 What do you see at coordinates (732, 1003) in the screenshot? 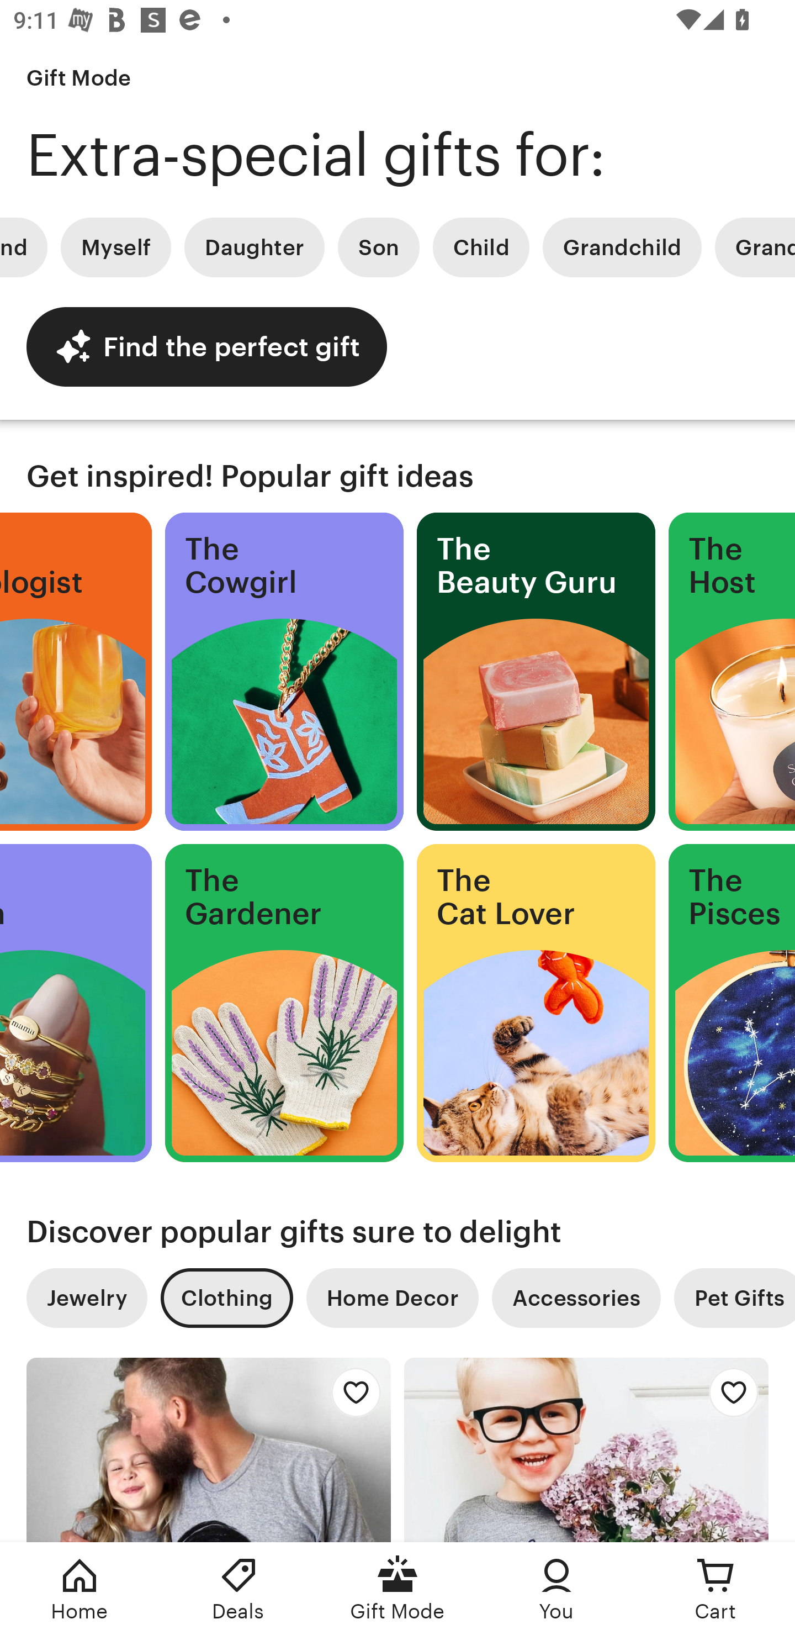
I see `The Pisces` at bounding box center [732, 1003].